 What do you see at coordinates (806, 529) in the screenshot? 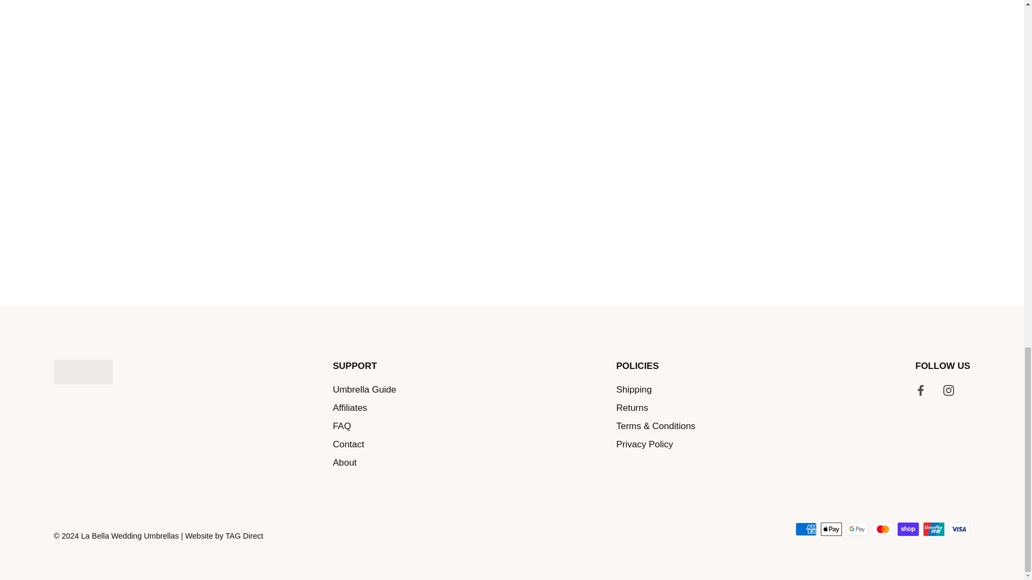
I see `American Express` at bounding box center [806, 529].